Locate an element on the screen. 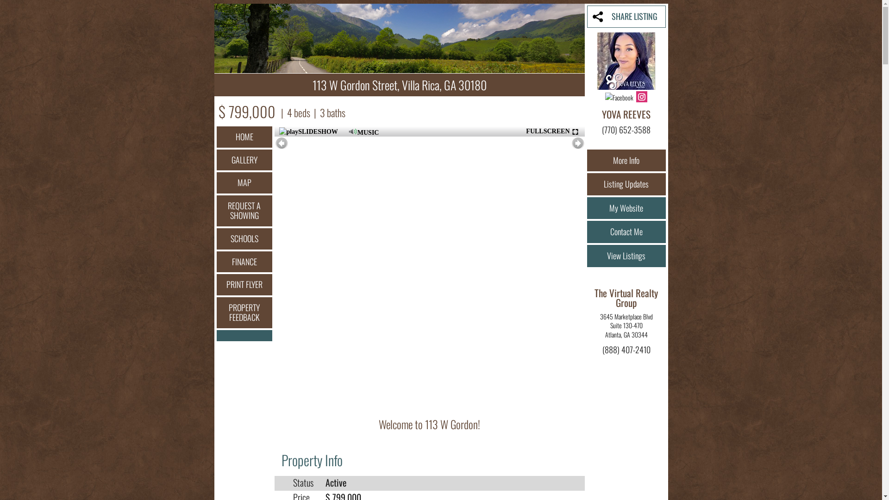 The width and height of the screenshot is (889, 500). YOVA REEVES is located at coordinates (626, 114).